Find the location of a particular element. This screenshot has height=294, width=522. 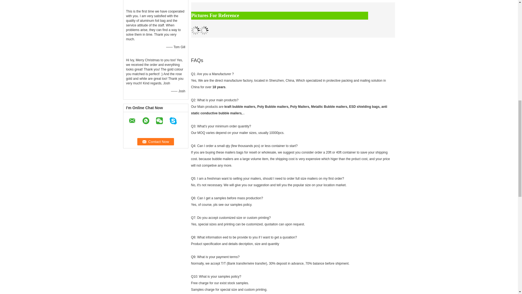

Contact Now is located at coordinates (156, 142).